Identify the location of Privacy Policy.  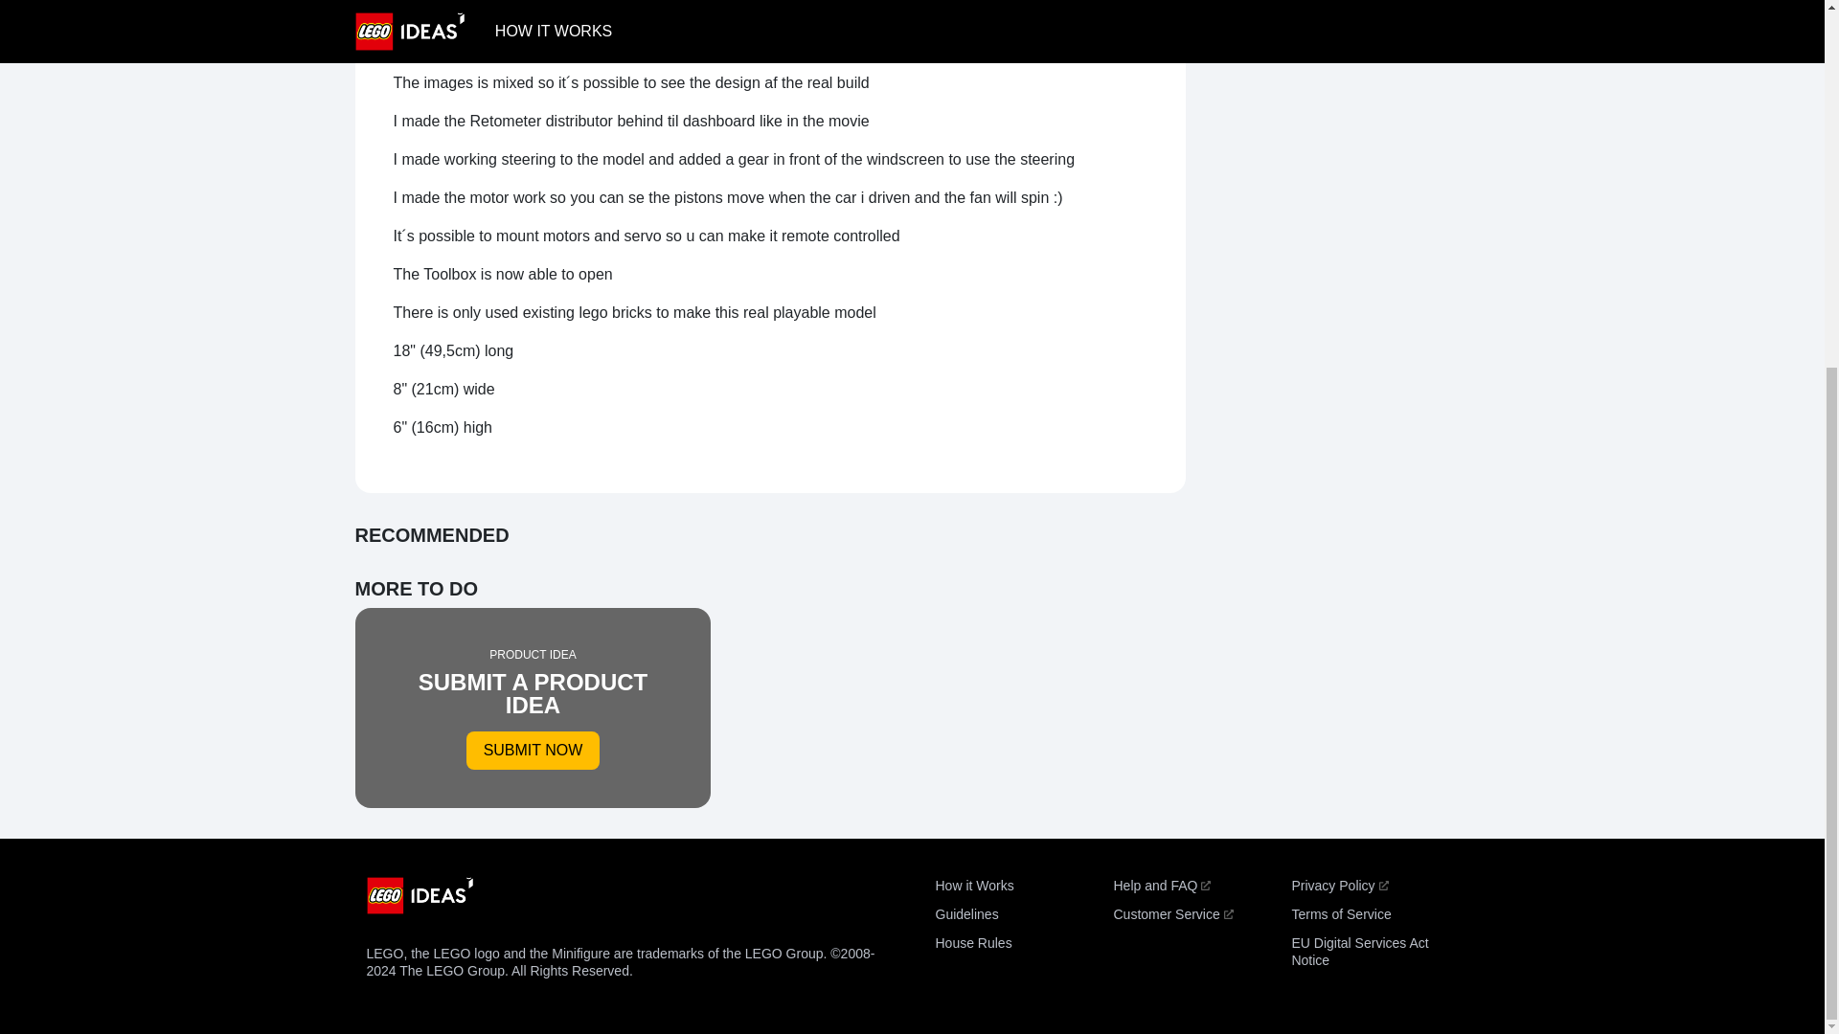
(1339, 885).